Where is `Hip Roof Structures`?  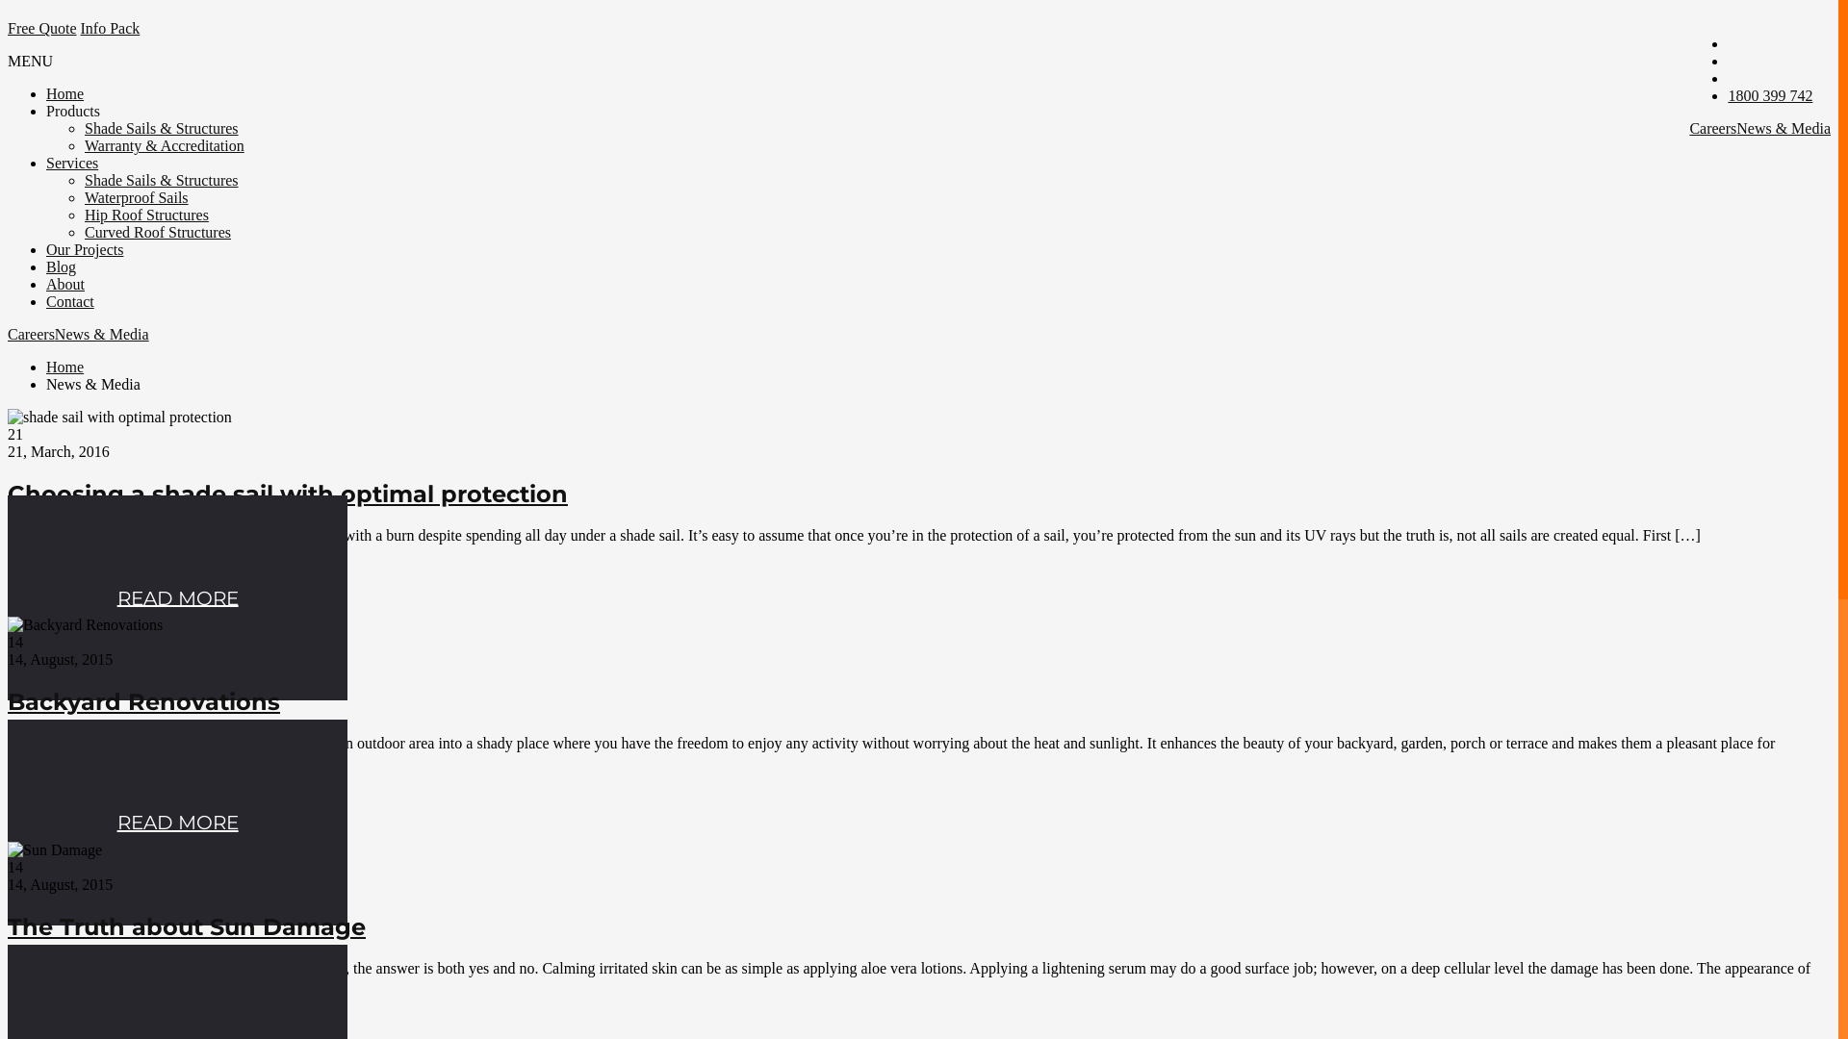
Hip Roof Structures is located at coordinates (146, 215).